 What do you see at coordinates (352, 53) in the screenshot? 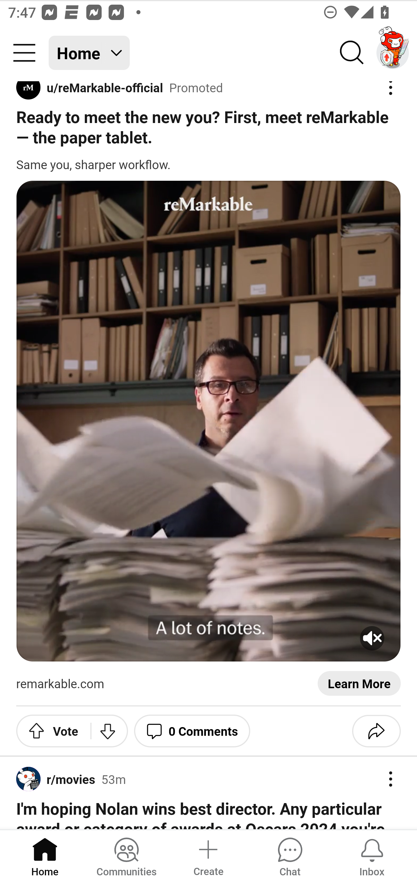
I see `Search` at bounding box center [352, 53].